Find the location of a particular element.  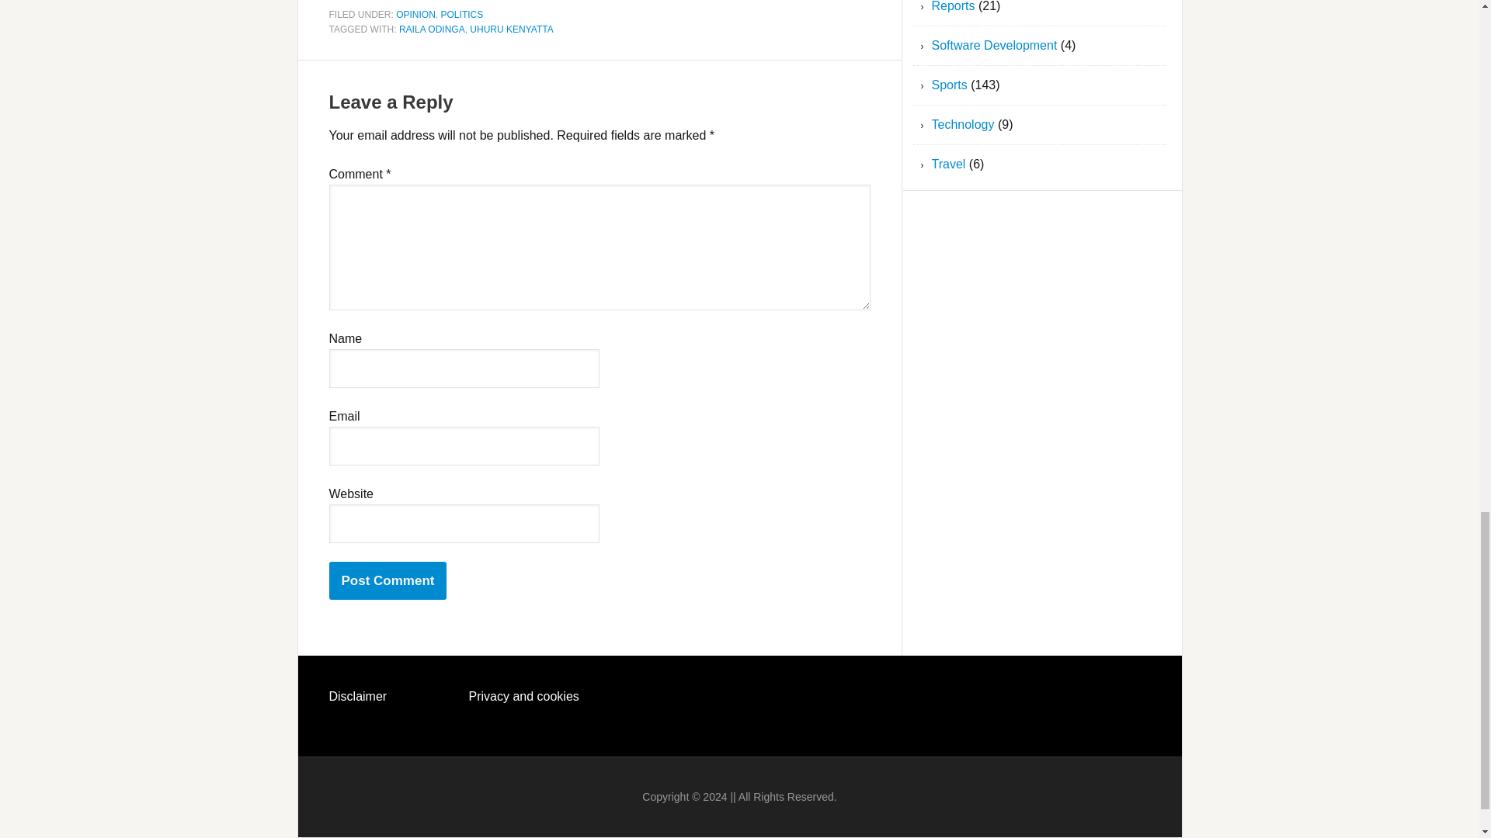

POLITICS is located at coordinates (462, 14).